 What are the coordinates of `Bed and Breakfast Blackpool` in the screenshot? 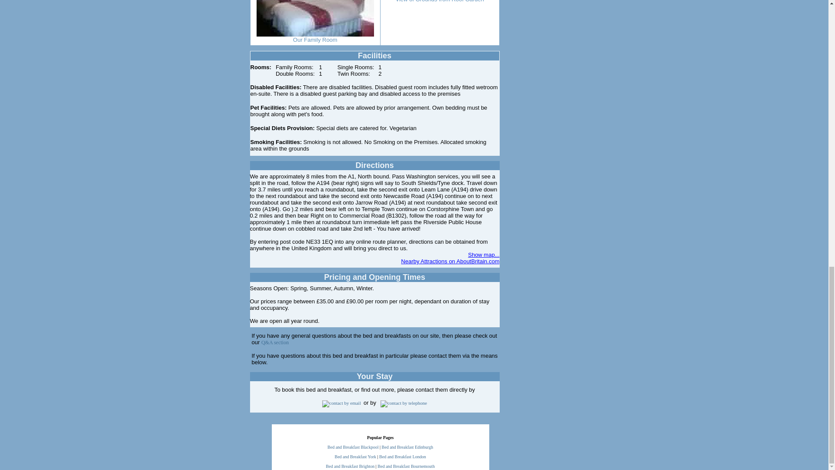 It's located at (352, 446).